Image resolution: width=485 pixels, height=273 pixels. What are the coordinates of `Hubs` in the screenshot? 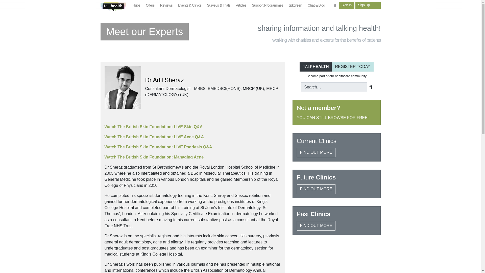 It's located at (136, 6).